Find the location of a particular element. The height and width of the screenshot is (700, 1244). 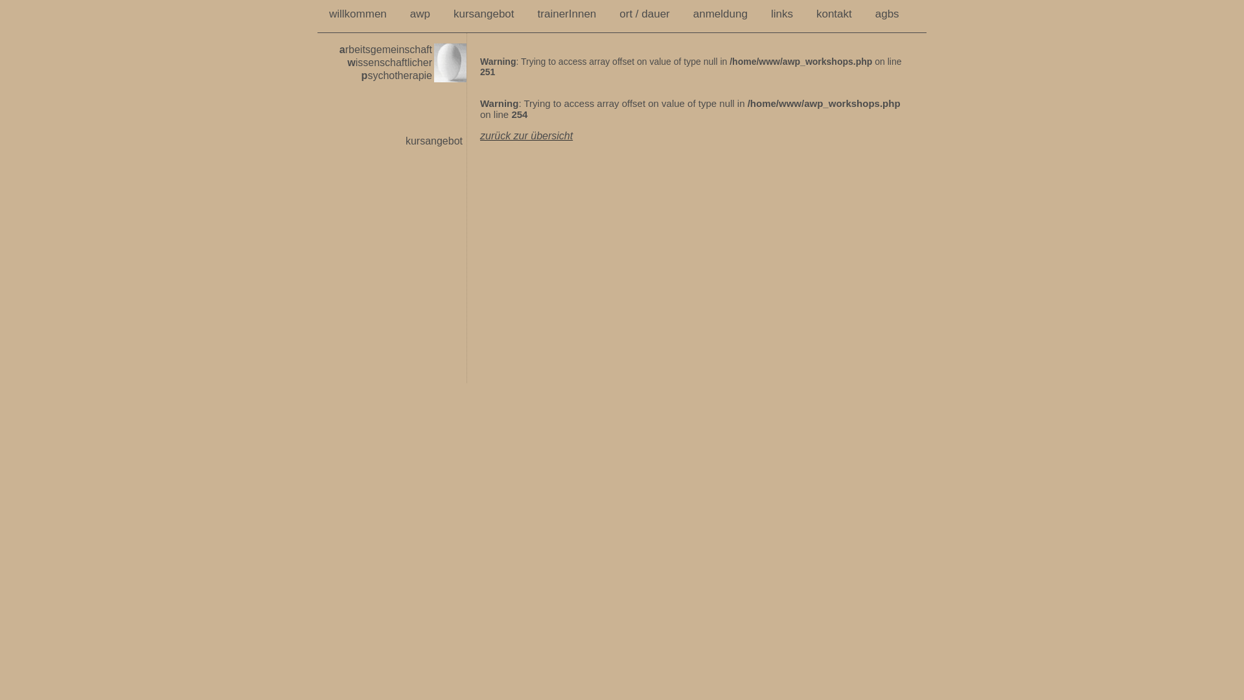

anmeldung is located at coordinates (720, 14).